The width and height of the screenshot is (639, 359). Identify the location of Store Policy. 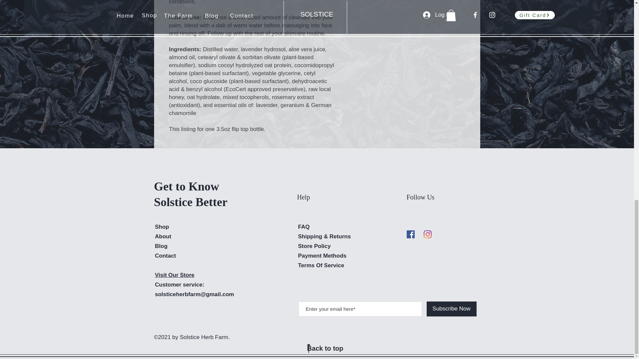
(315, 246).